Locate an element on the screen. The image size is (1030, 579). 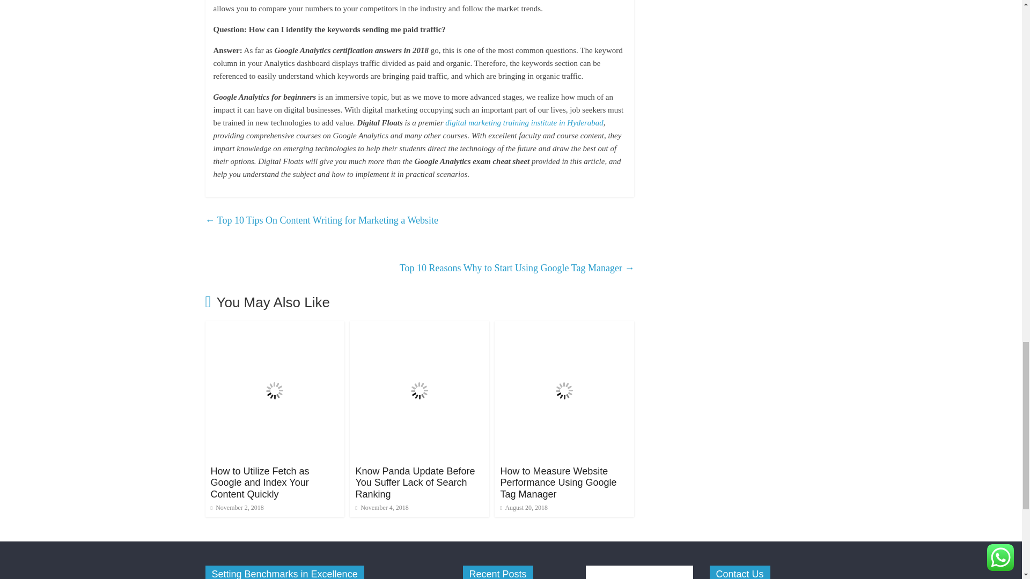
Know Panda Update Before You Suffer Lack of Search Ranking is located at coordinates (415, 482).